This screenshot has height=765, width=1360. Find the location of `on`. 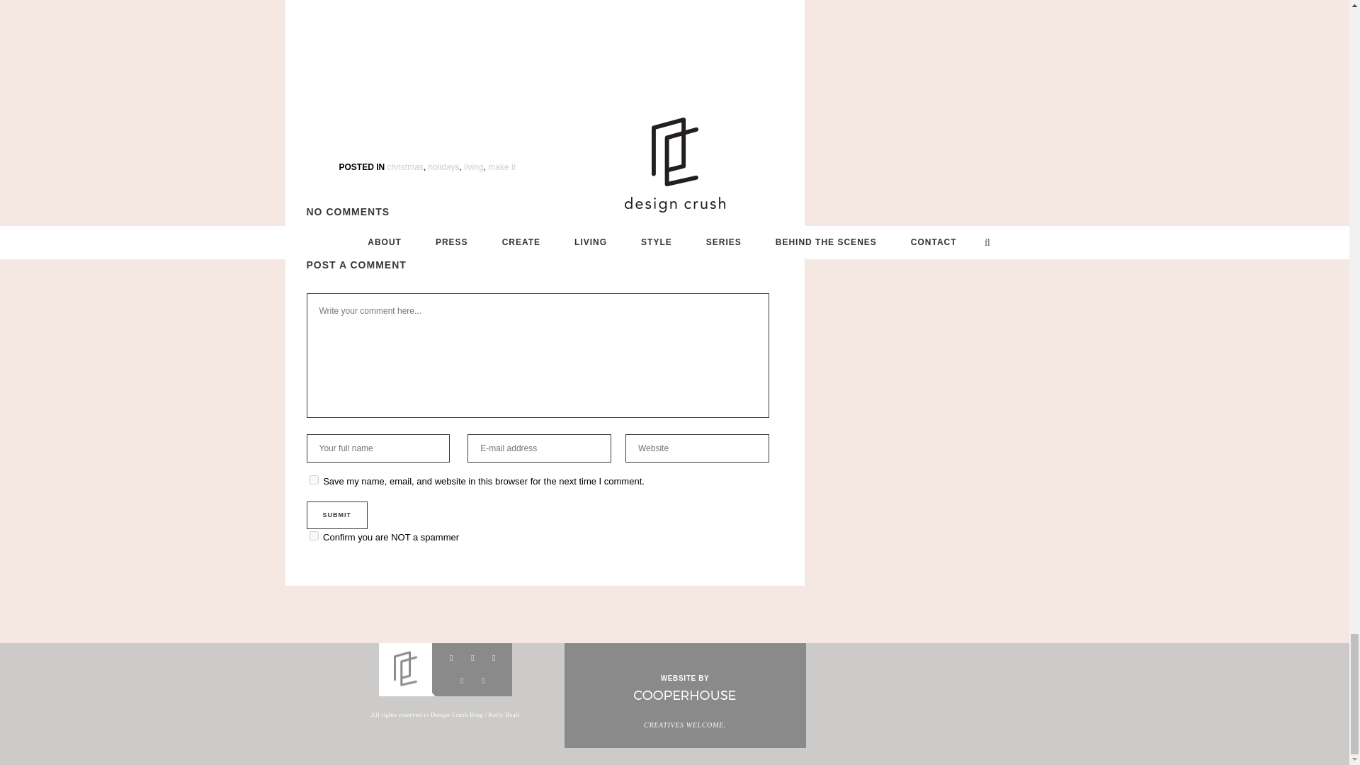

on is located at coordinates (313, 535).